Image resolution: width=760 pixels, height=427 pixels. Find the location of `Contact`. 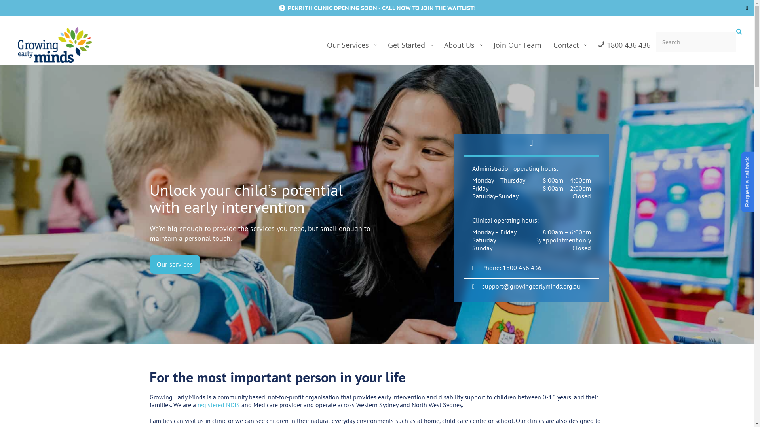

Contact is located at coordinates (570, 45).